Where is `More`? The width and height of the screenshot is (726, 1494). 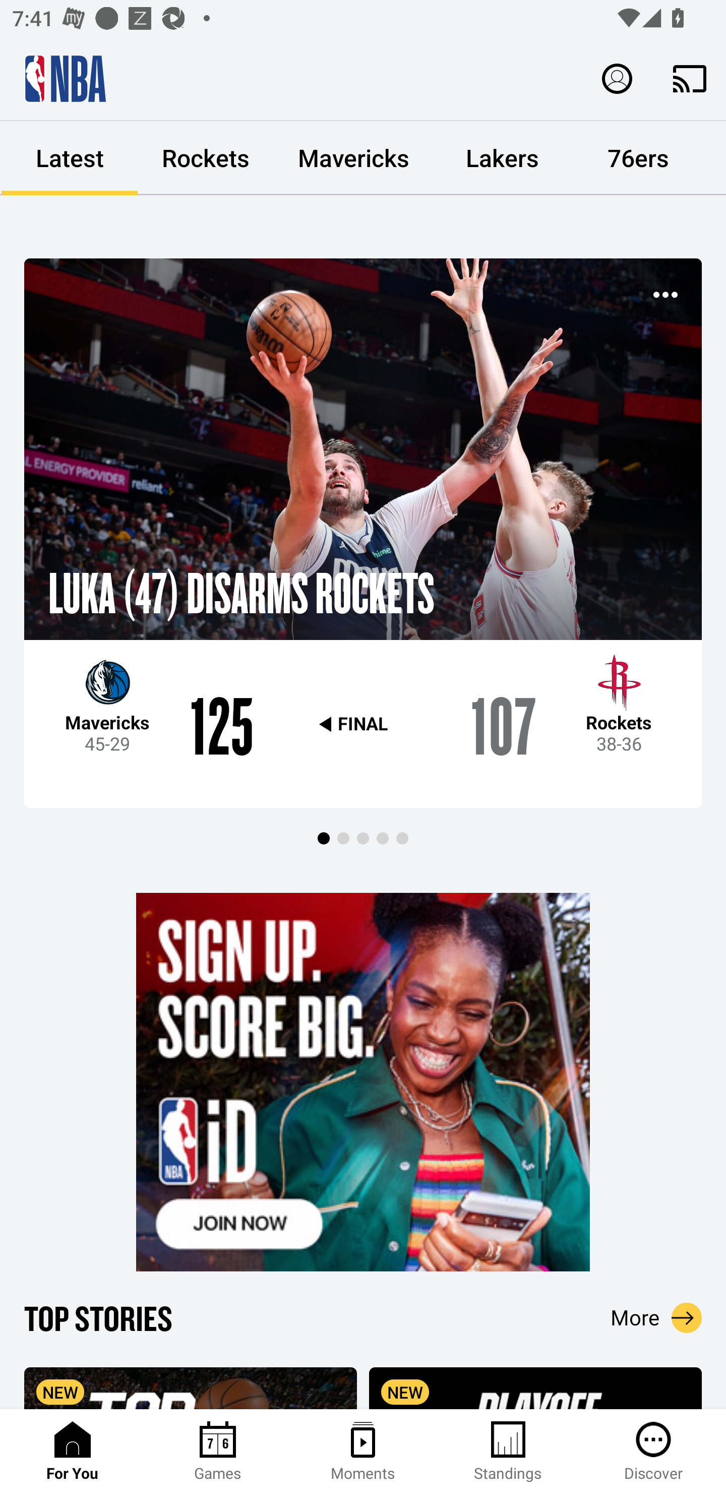
More is located at coordinates (656, 1317).